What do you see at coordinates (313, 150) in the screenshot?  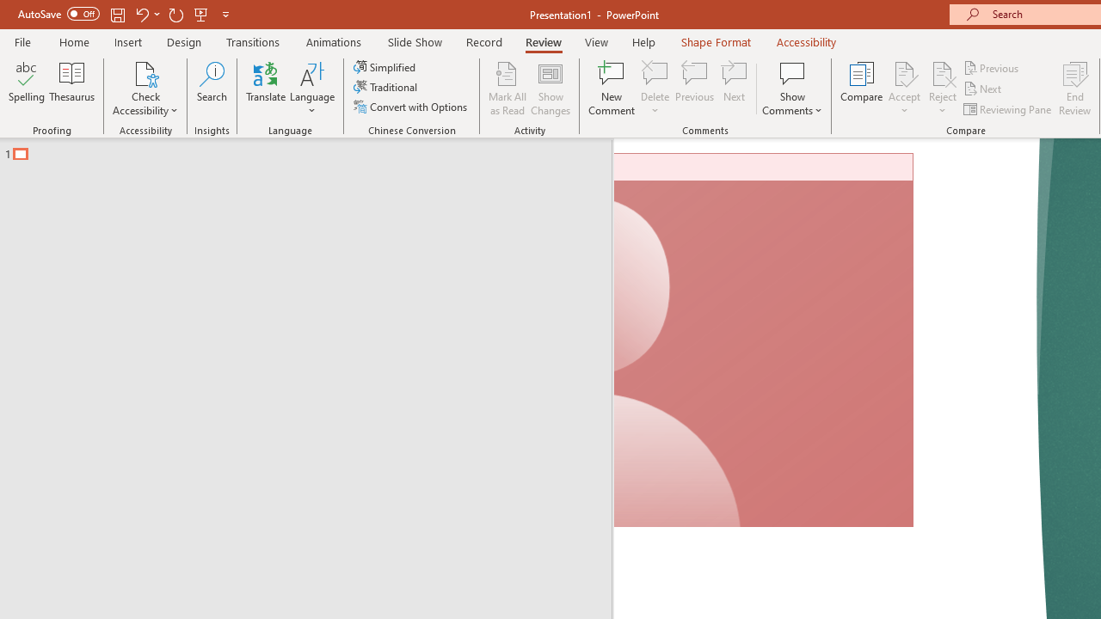 I see `Outline` at bounding box center [313, 150].